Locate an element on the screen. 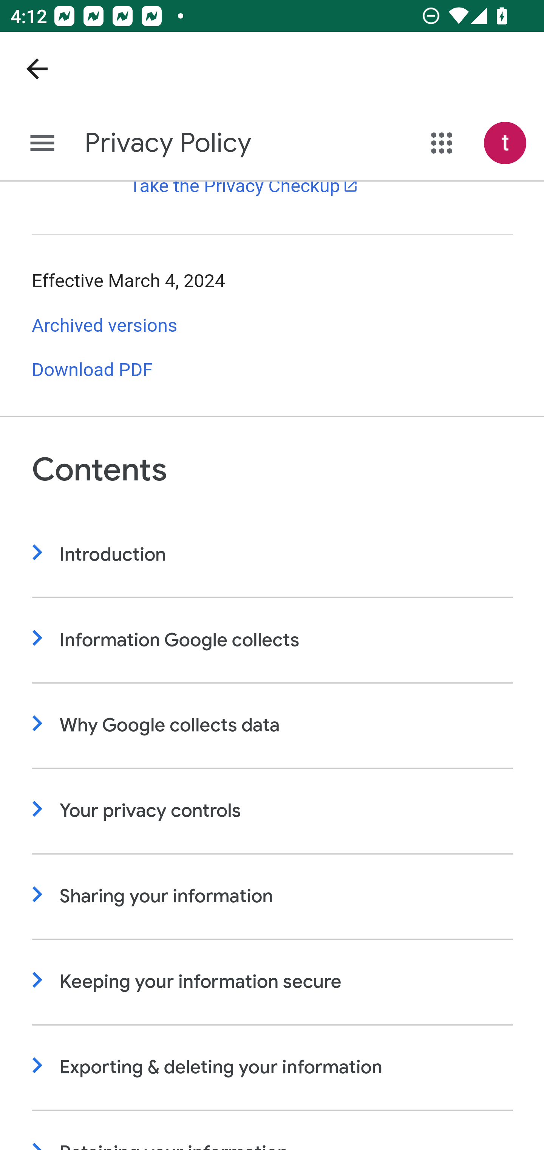 The image size is (544, 1150). Introduction is located at coordinates (273, 555).